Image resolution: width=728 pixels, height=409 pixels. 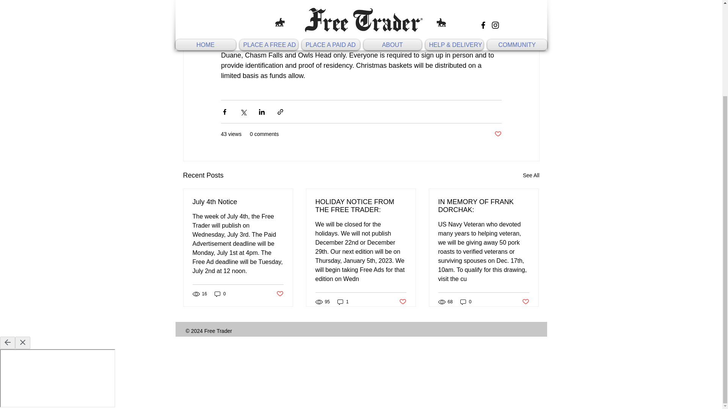 What do you see at coordinates (497, 134) in the screenshot?
I see `Post not marked as liked` at bounding box center [497, 134].